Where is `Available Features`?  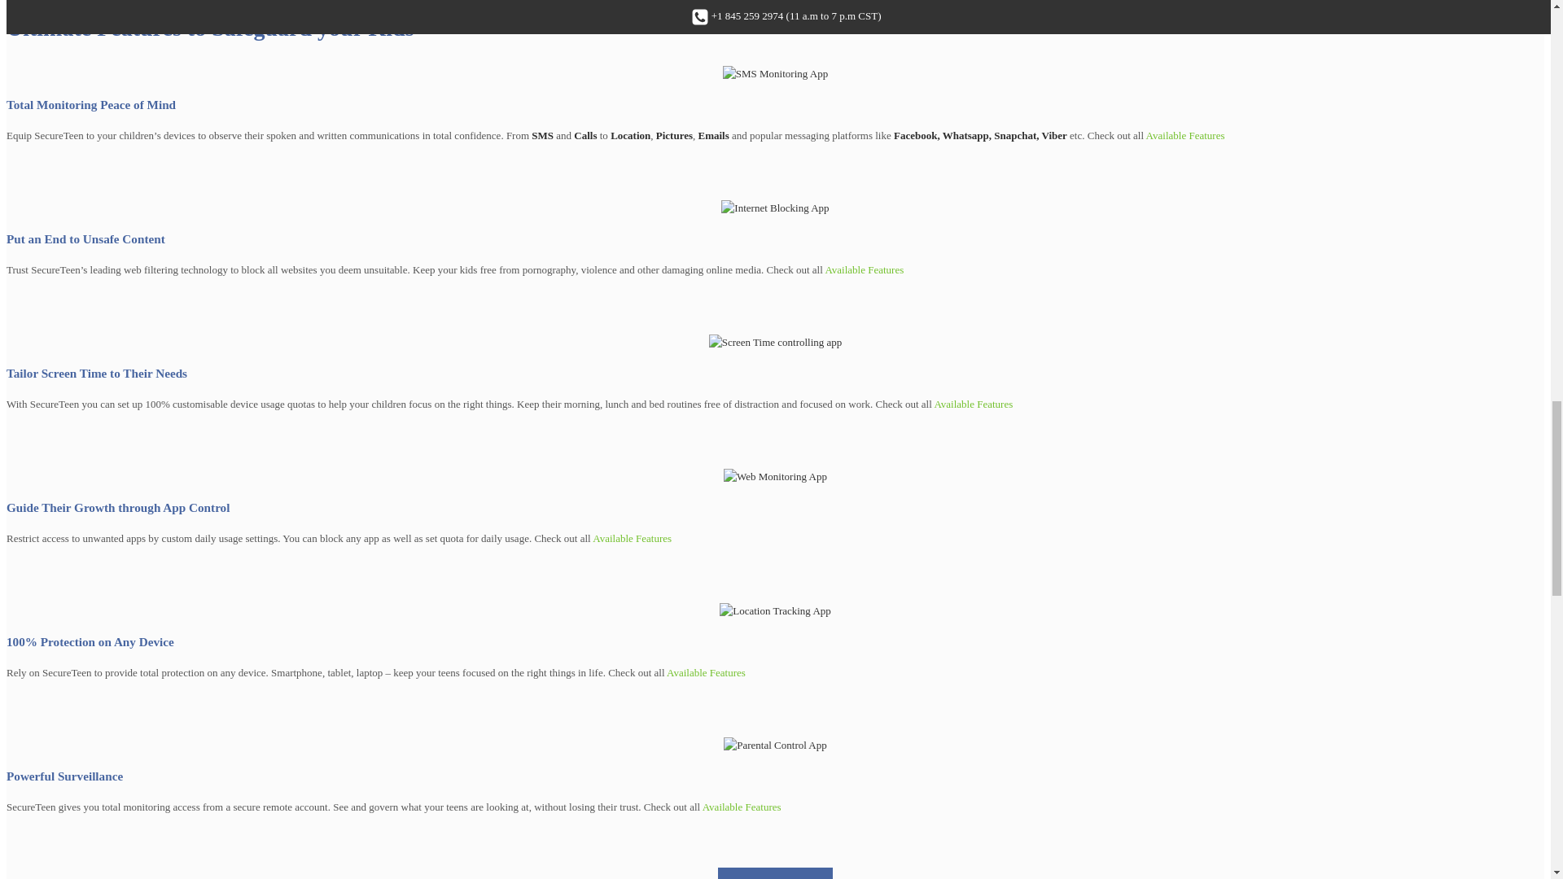
Available Features is located at coordinates (742, 807).